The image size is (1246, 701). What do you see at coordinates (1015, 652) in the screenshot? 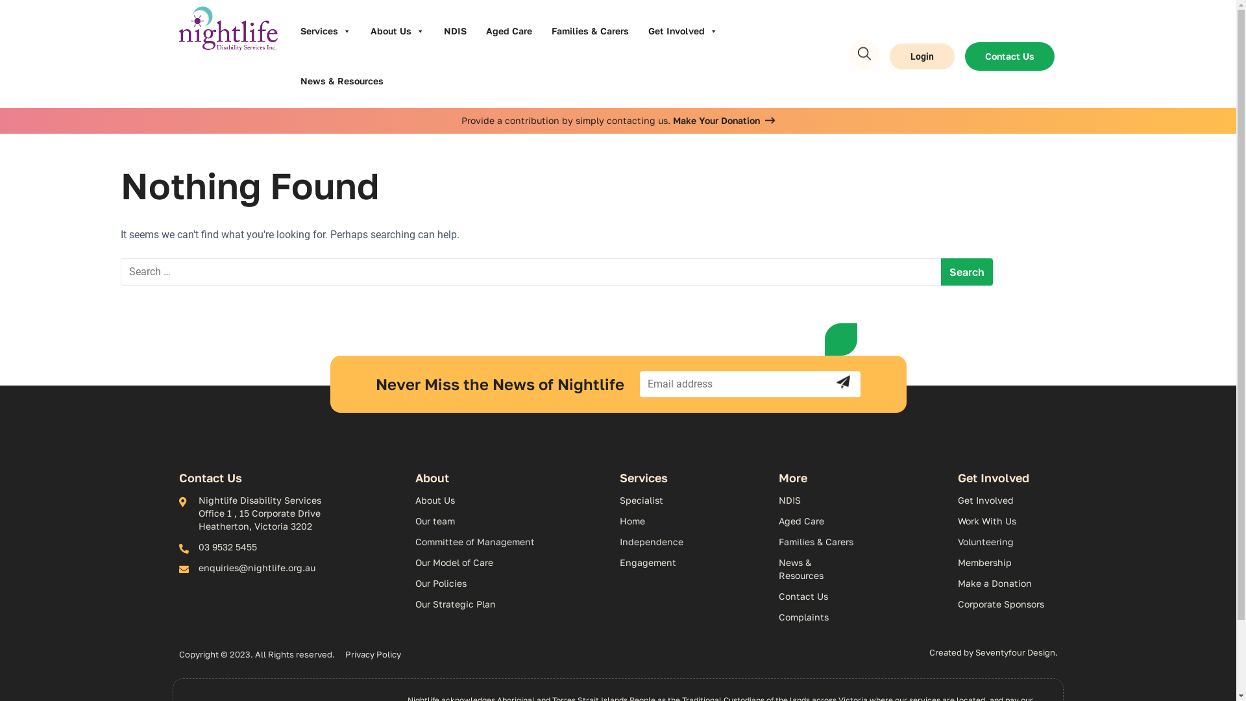
I see `Seventyfour Design` at bounding box center [1015, 652].